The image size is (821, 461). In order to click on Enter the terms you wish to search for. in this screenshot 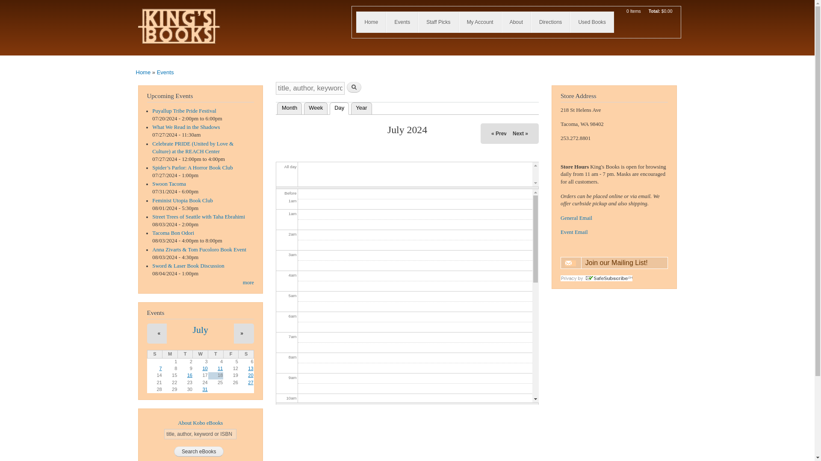, I will do `click(310, 88)`.